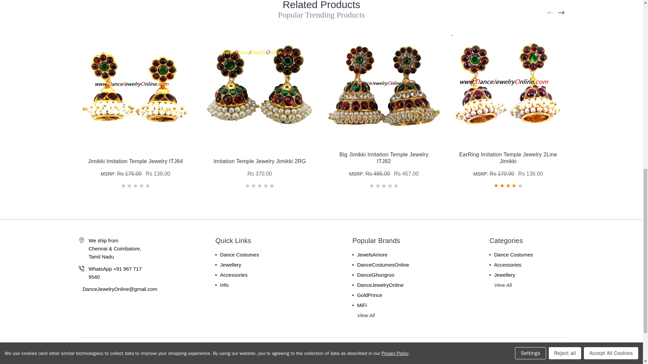 Image resolution: width=648 pixels, height=364 pixels. Describe the element at coordinates (383, 86) in the screenshot. I see `Big Jimikki Imitation Temple Jewelry ITJ82` at that location.